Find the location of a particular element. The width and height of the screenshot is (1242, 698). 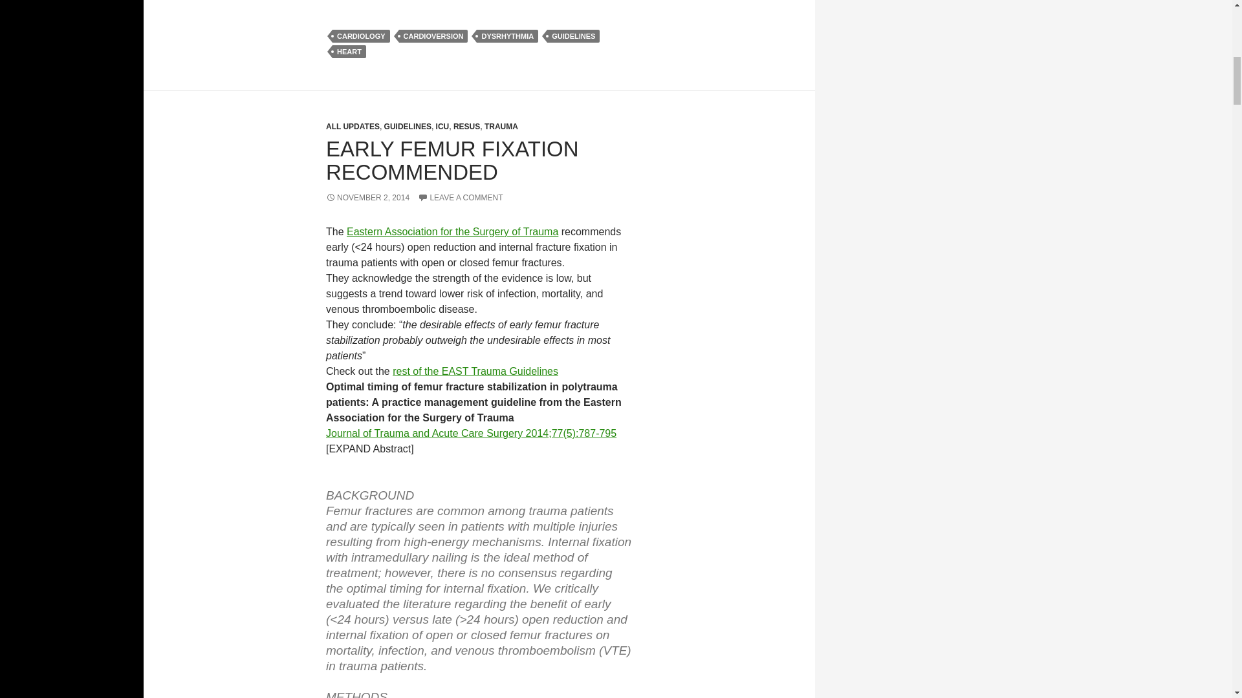

TRAUMA is located at coordinates (501, 127).